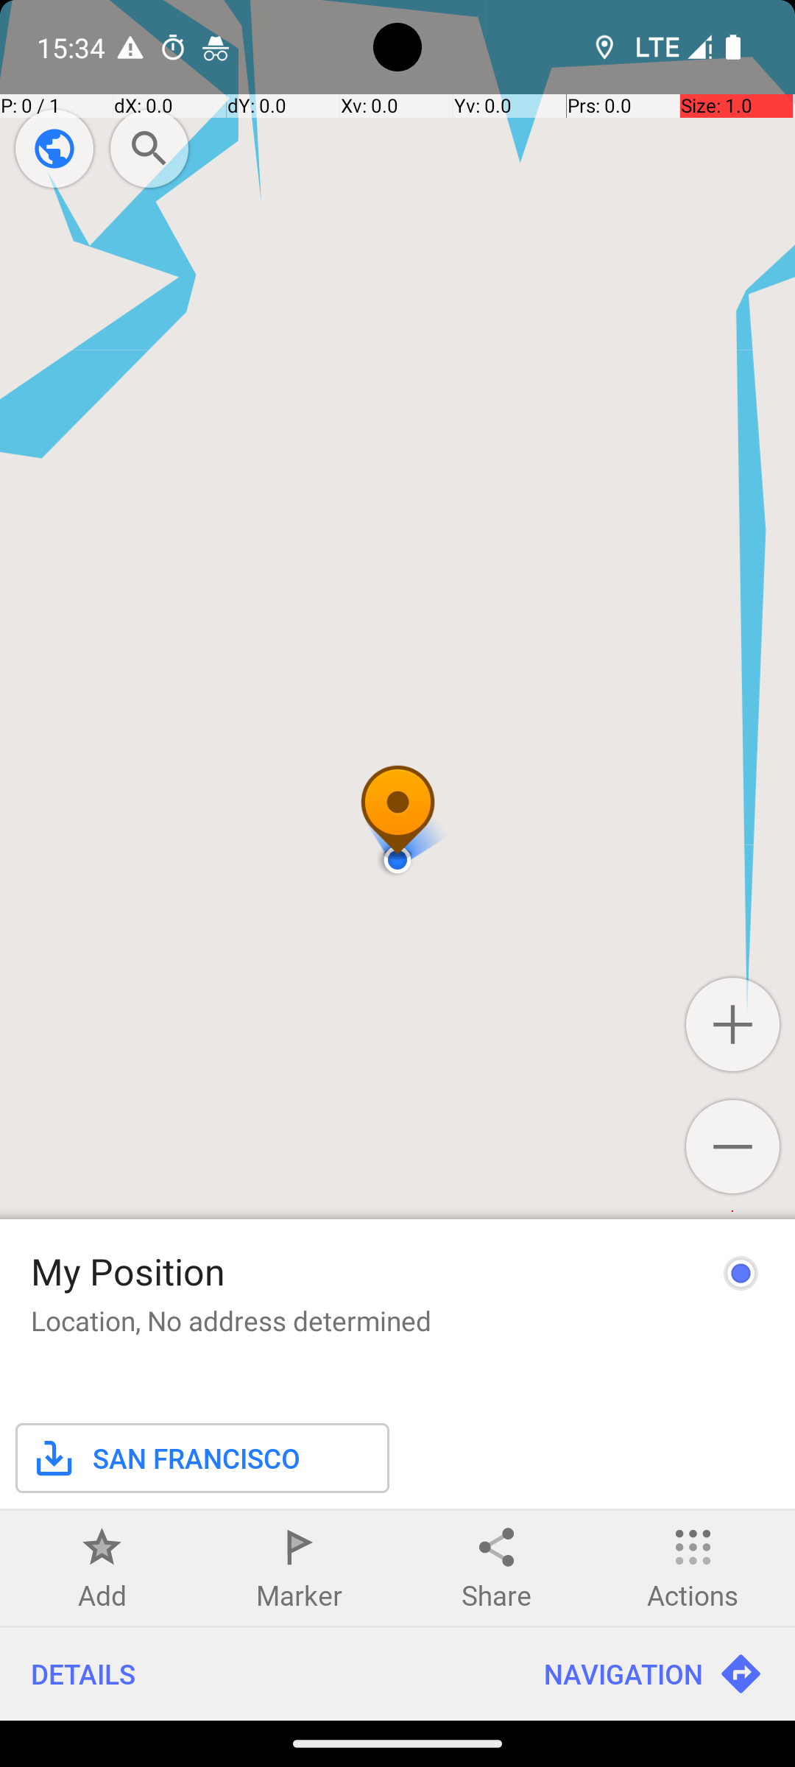 The image size is (795, 1767). What do you see at coordinates (256, 1674) in the screenshot?
I see `DETAILS` at bounding box center [256, 1674].